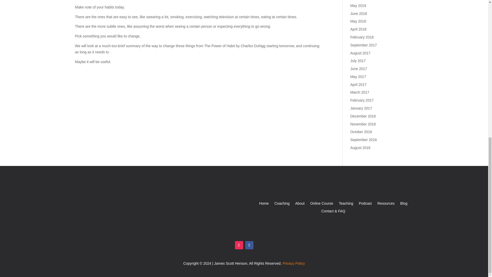  Describe the element at coordinates (363, 45) in the screenshot. I see `September 2017` at that location.